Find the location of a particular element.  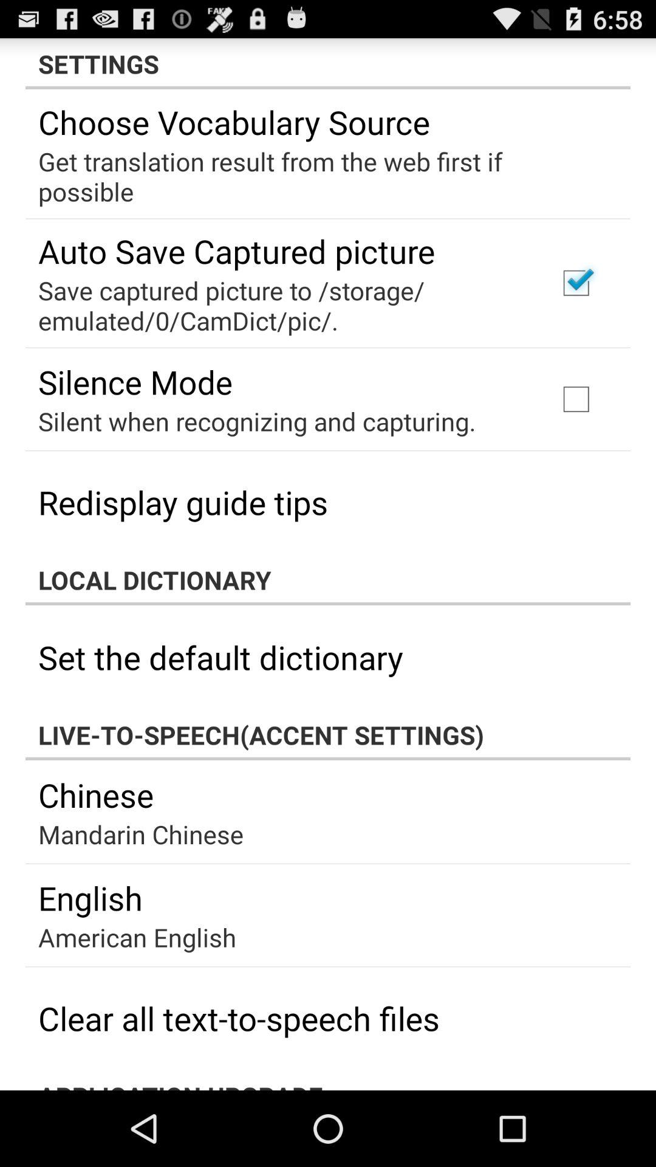

swipe to silent when recognizing app is located at coordinates (257, 421).